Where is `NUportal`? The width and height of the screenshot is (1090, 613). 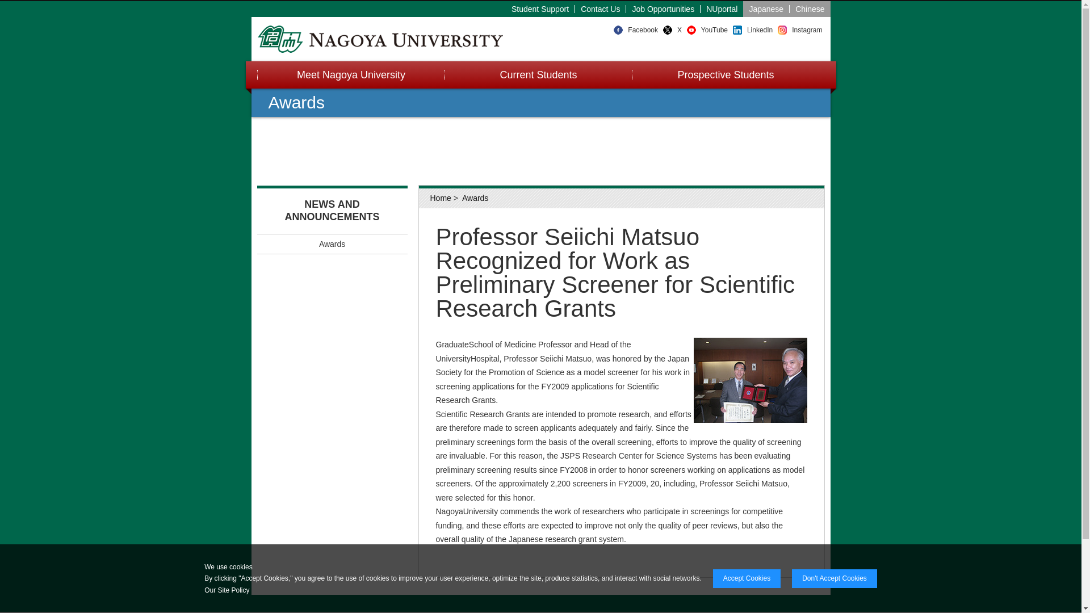
NUportal is located at coordinates (722, 9).